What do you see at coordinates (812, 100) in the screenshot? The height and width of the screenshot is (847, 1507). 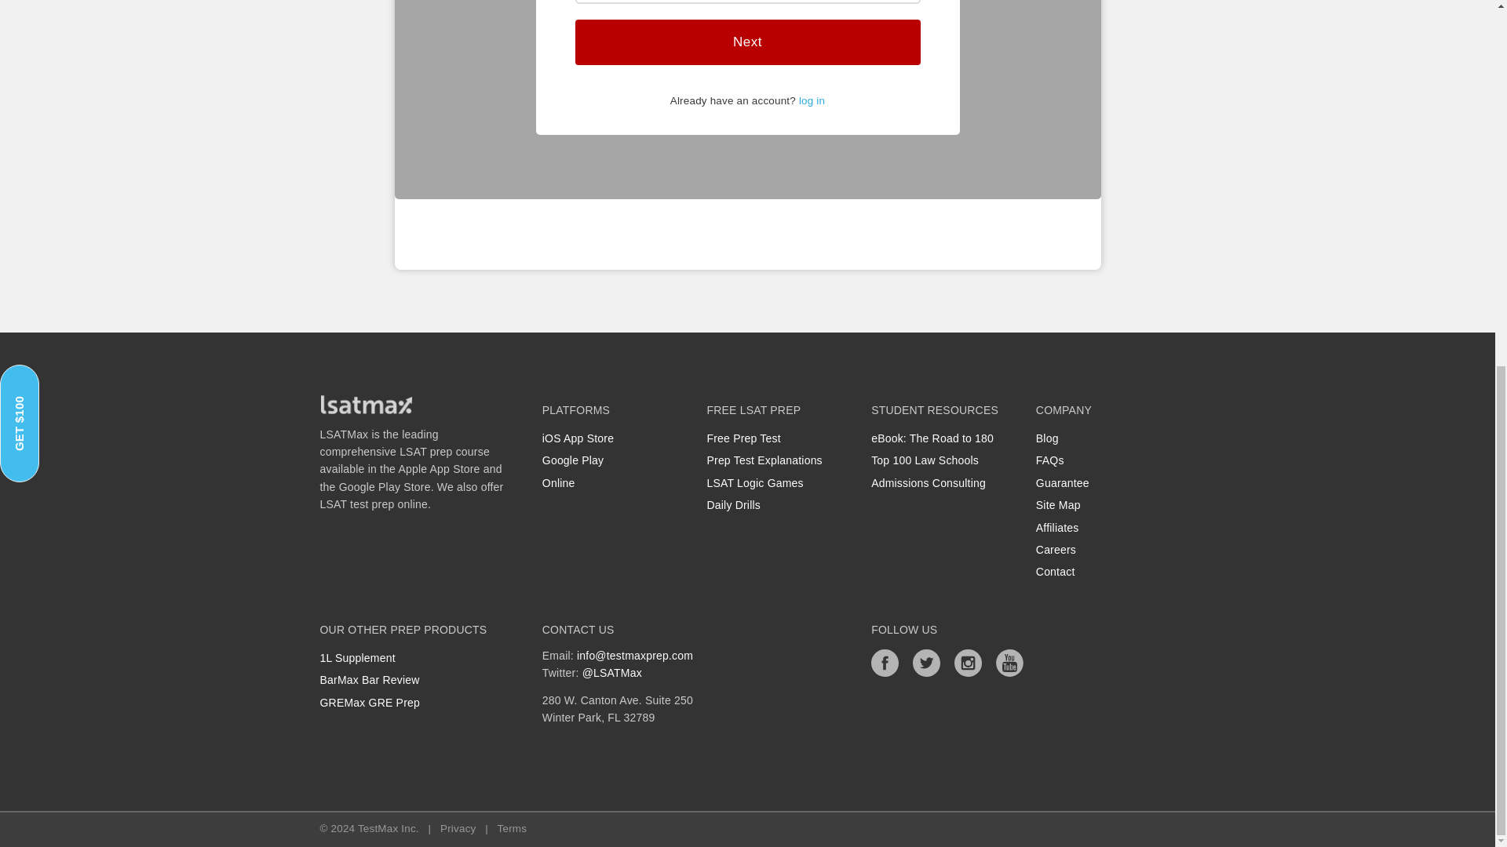 I see `log in` at bounding box center [812, 100].